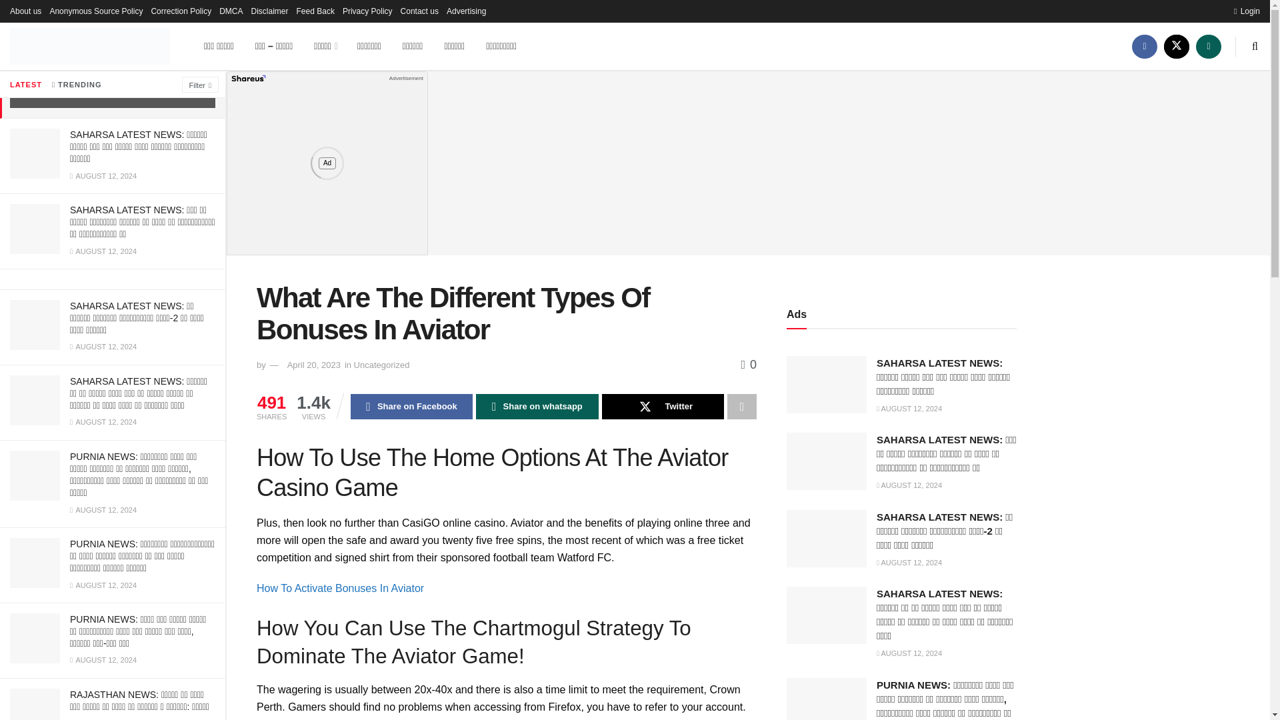 The width and height of the screenshot is (1280, 720). What do you see at coordinates (419, 11) in the screenshot?
I see `Contact us` at bounding box center [419, 11].